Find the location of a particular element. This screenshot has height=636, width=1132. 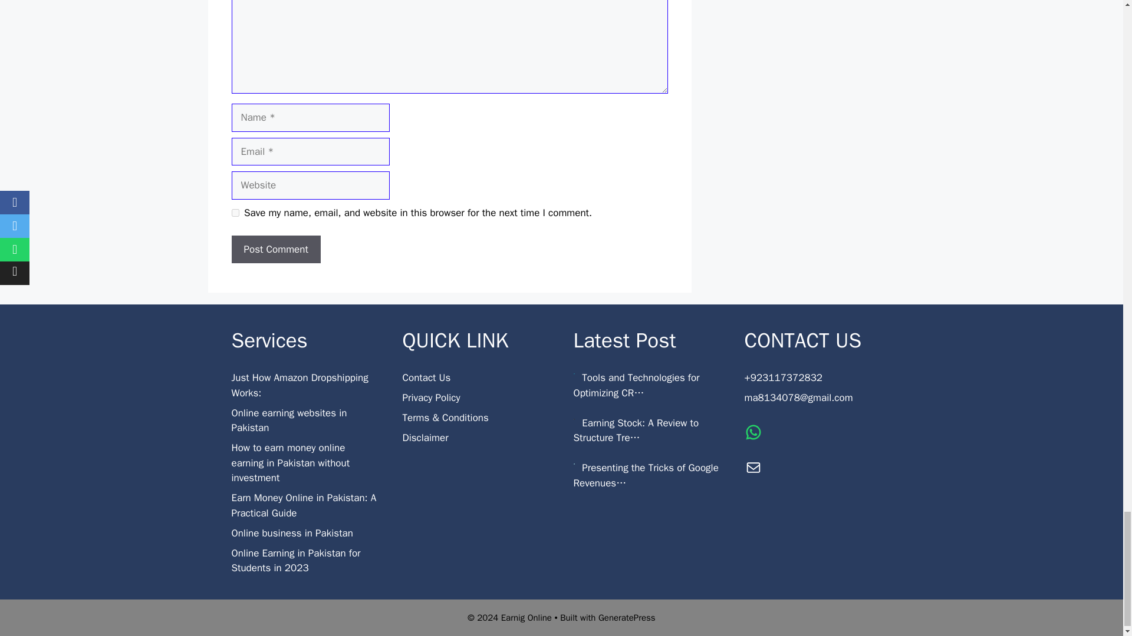

Post Comment is located at coordinates (275, 250).